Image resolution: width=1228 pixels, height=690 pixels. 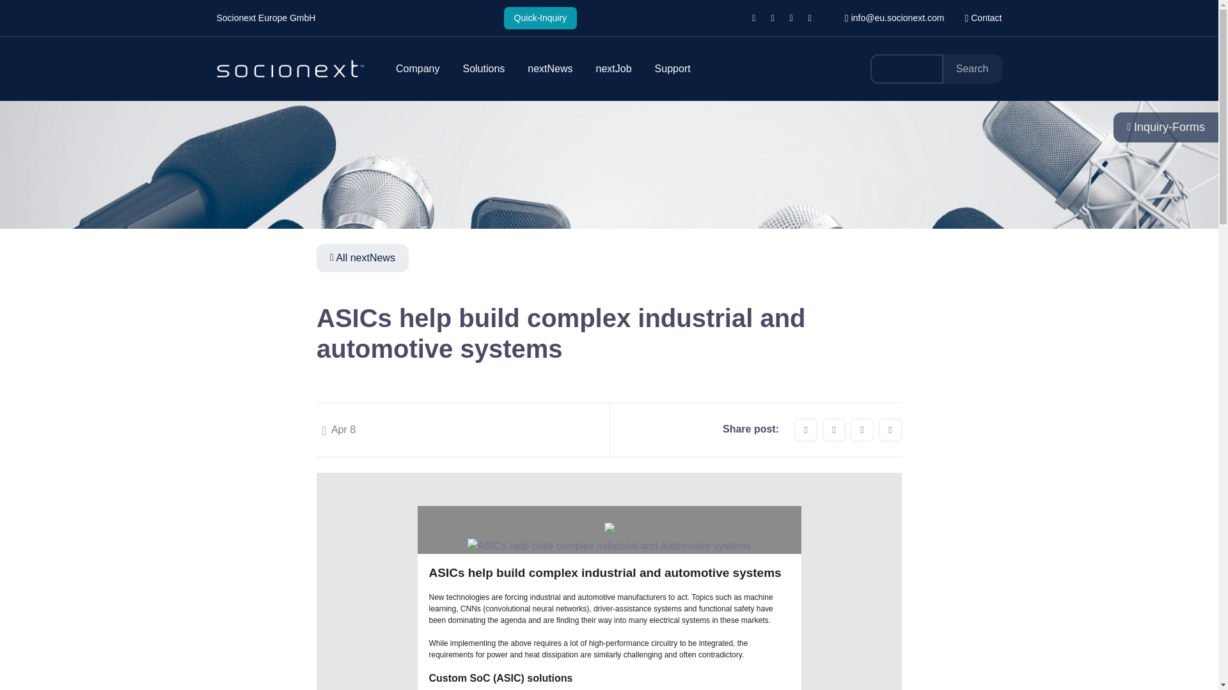 What do you see at coordinates (613, 69) in the screenshot?
I see `nextJob` at bounding box center [613, 69].